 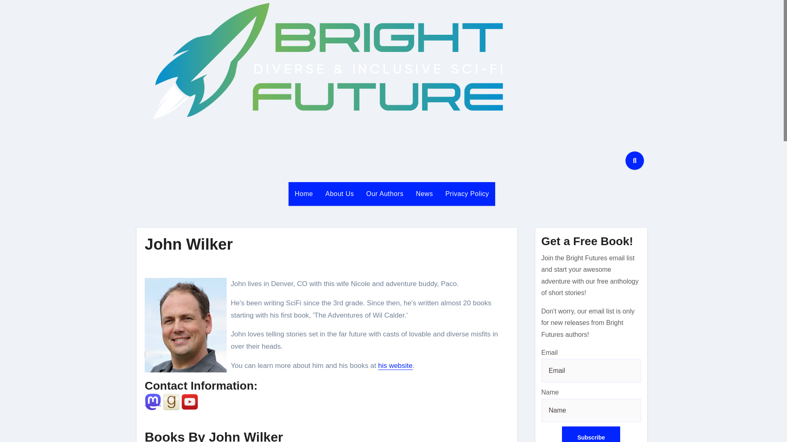 I want to click on News, so click(x=424, y=194).